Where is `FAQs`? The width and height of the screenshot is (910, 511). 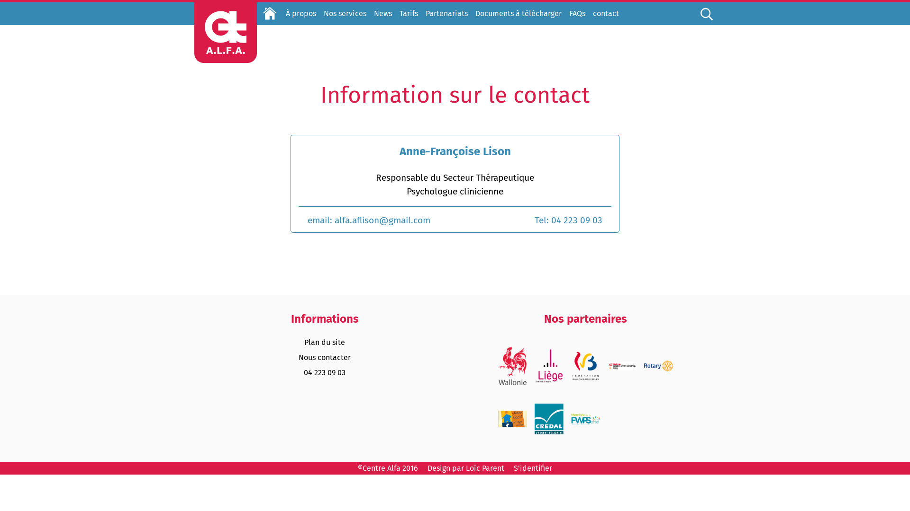 FAQs is located at coordinates (577, 14).